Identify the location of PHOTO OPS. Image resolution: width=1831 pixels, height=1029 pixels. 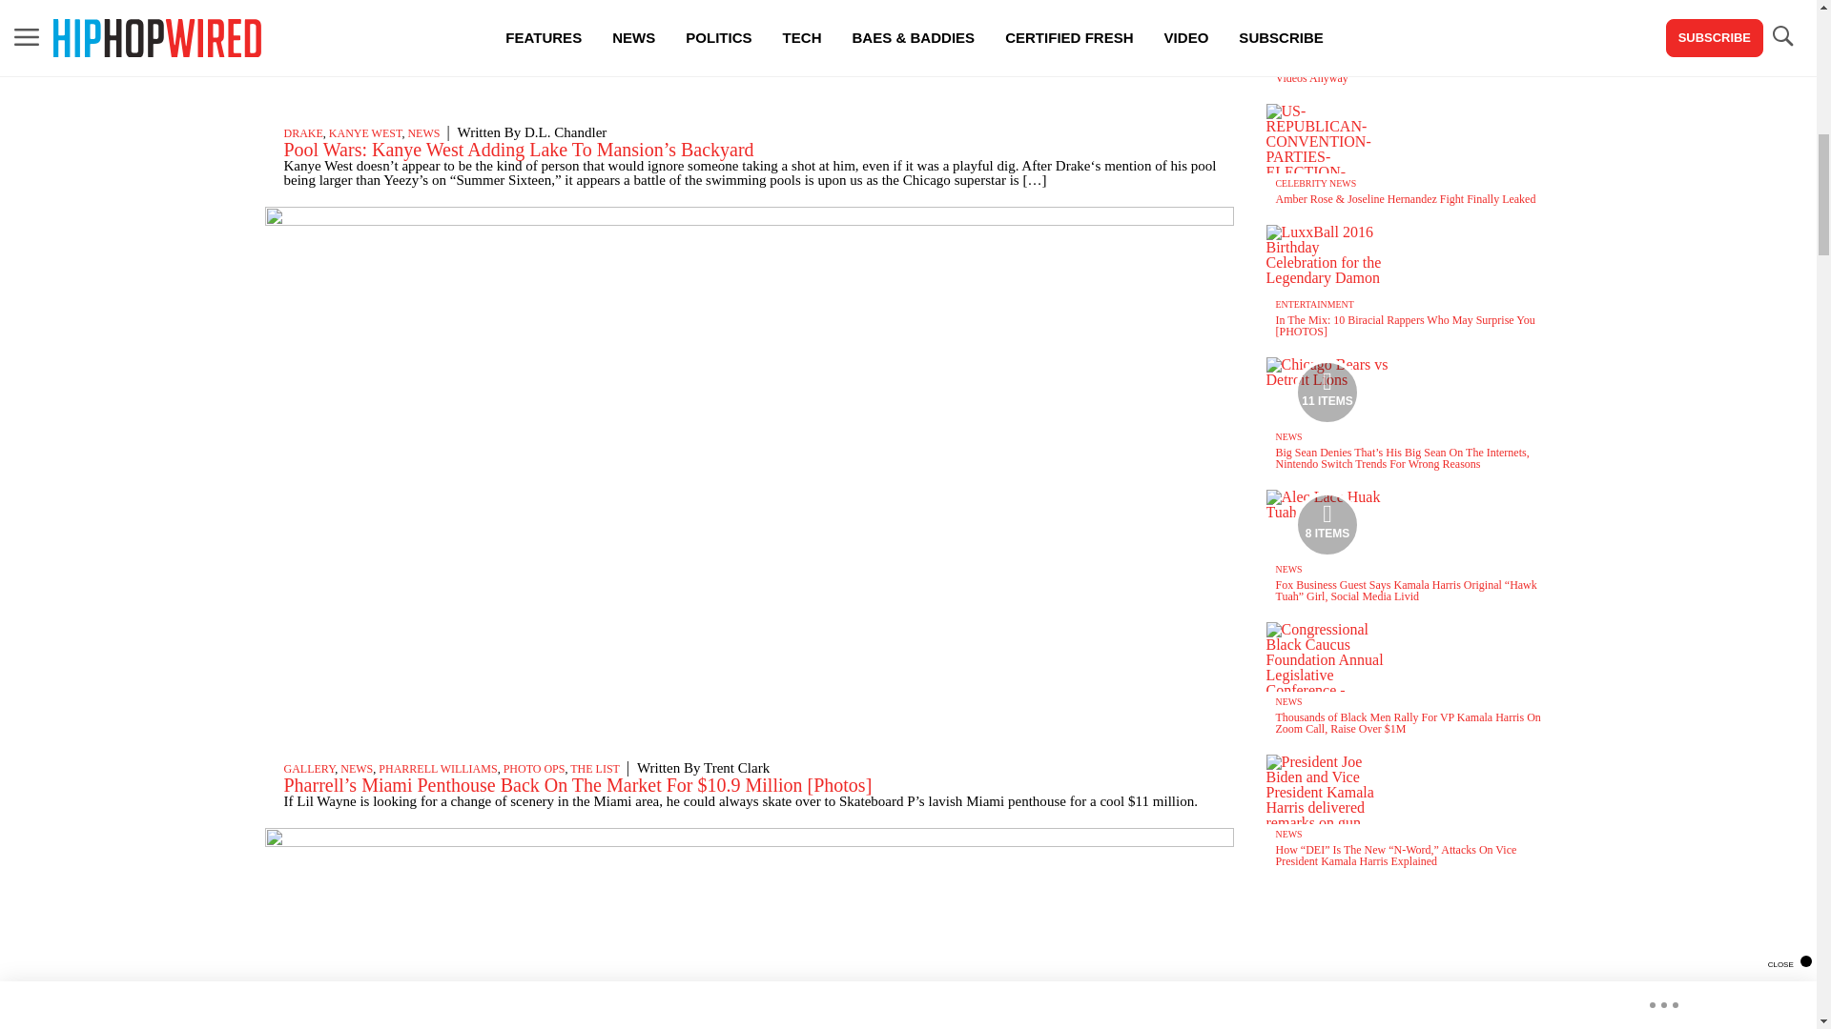
(534, 769).